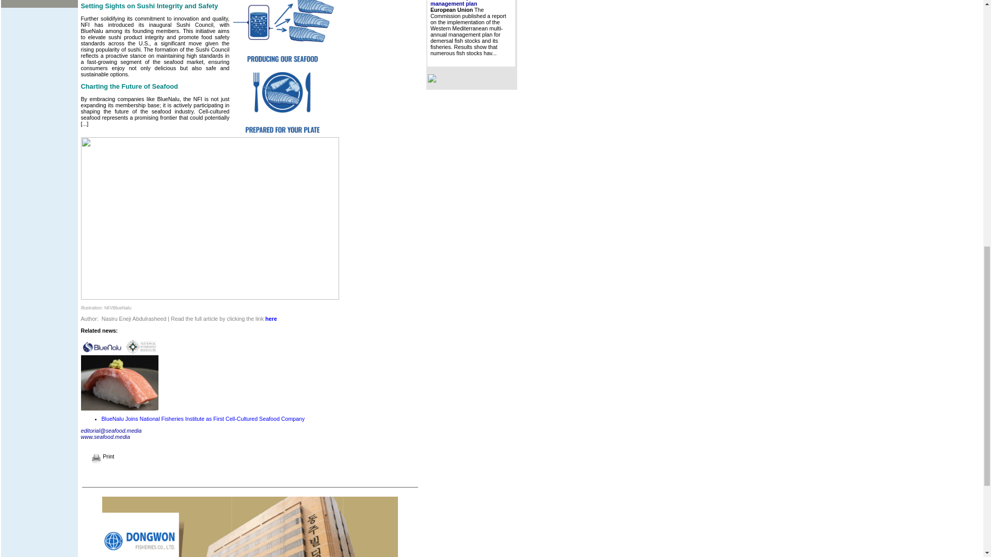  Describe the element at coordinates (271, 319) in the screenshot. I see `here` at that location.